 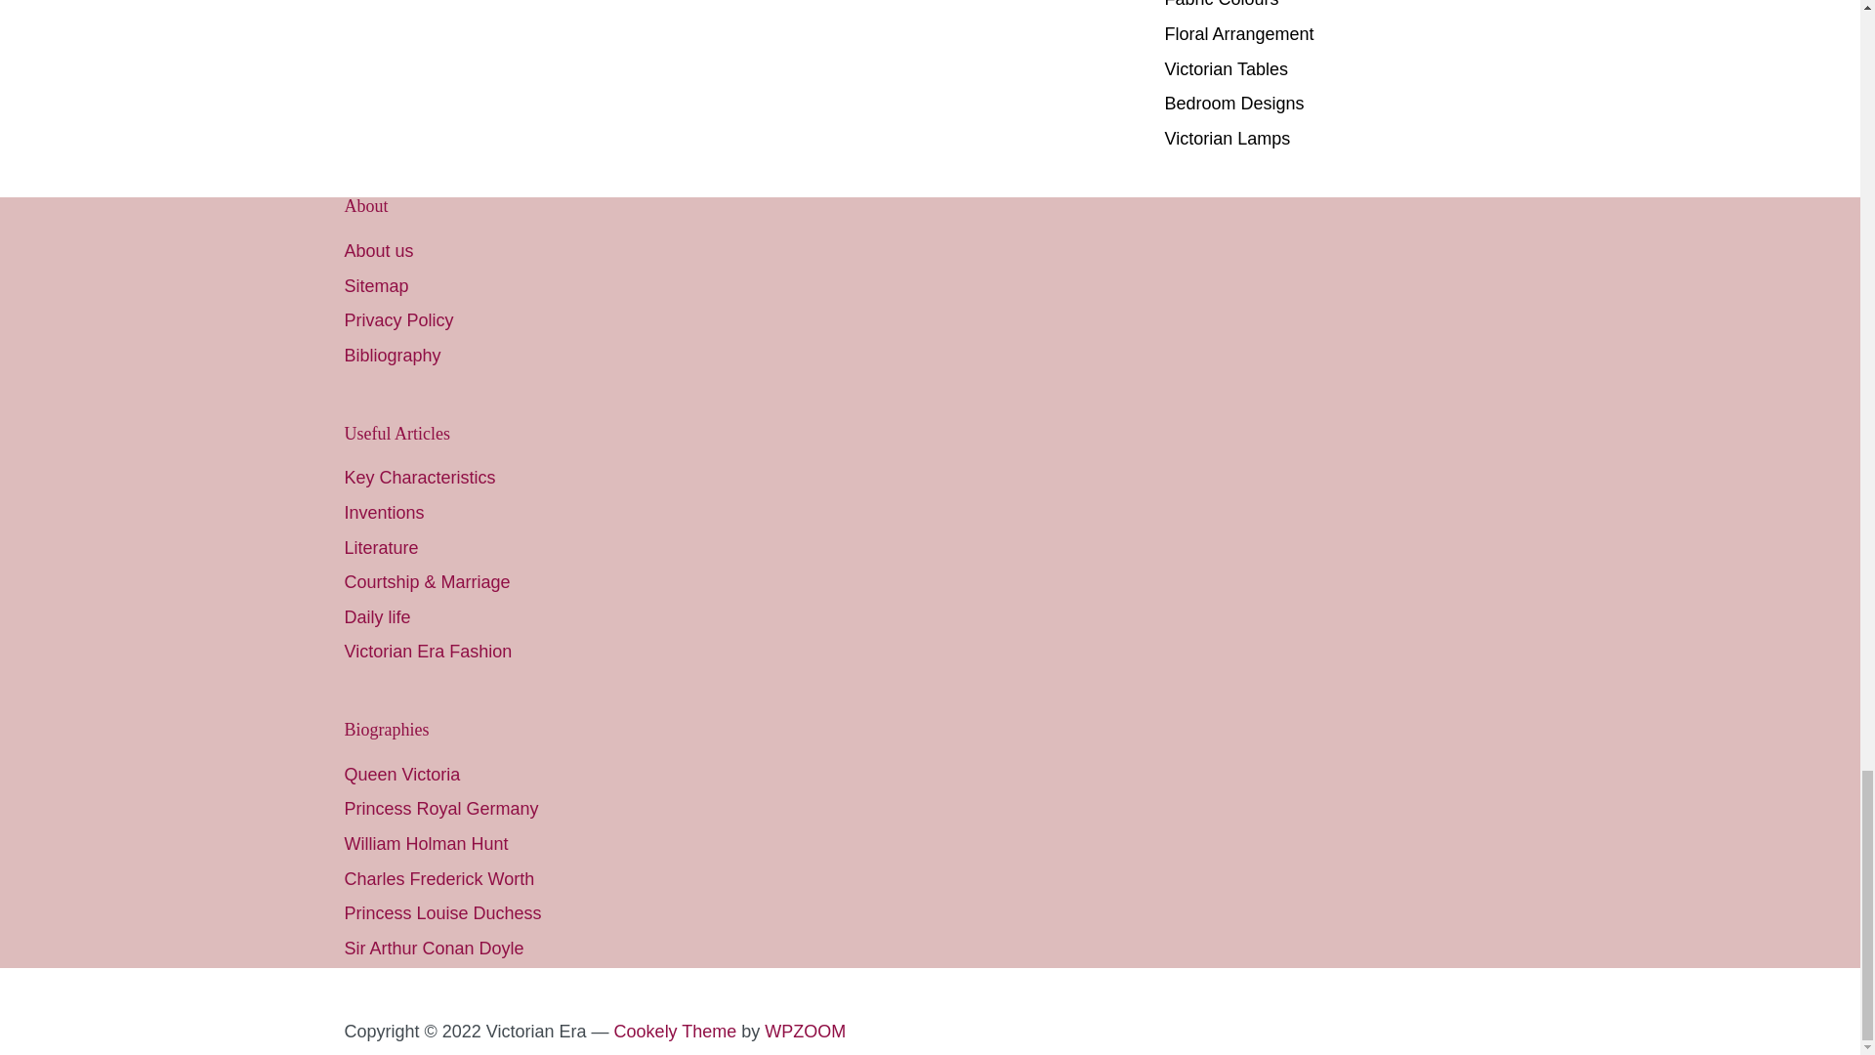 What do you see at coordinates (418, 477) in the screenshot?
I see `Key Characteristics` at bounding box center [418, 477].